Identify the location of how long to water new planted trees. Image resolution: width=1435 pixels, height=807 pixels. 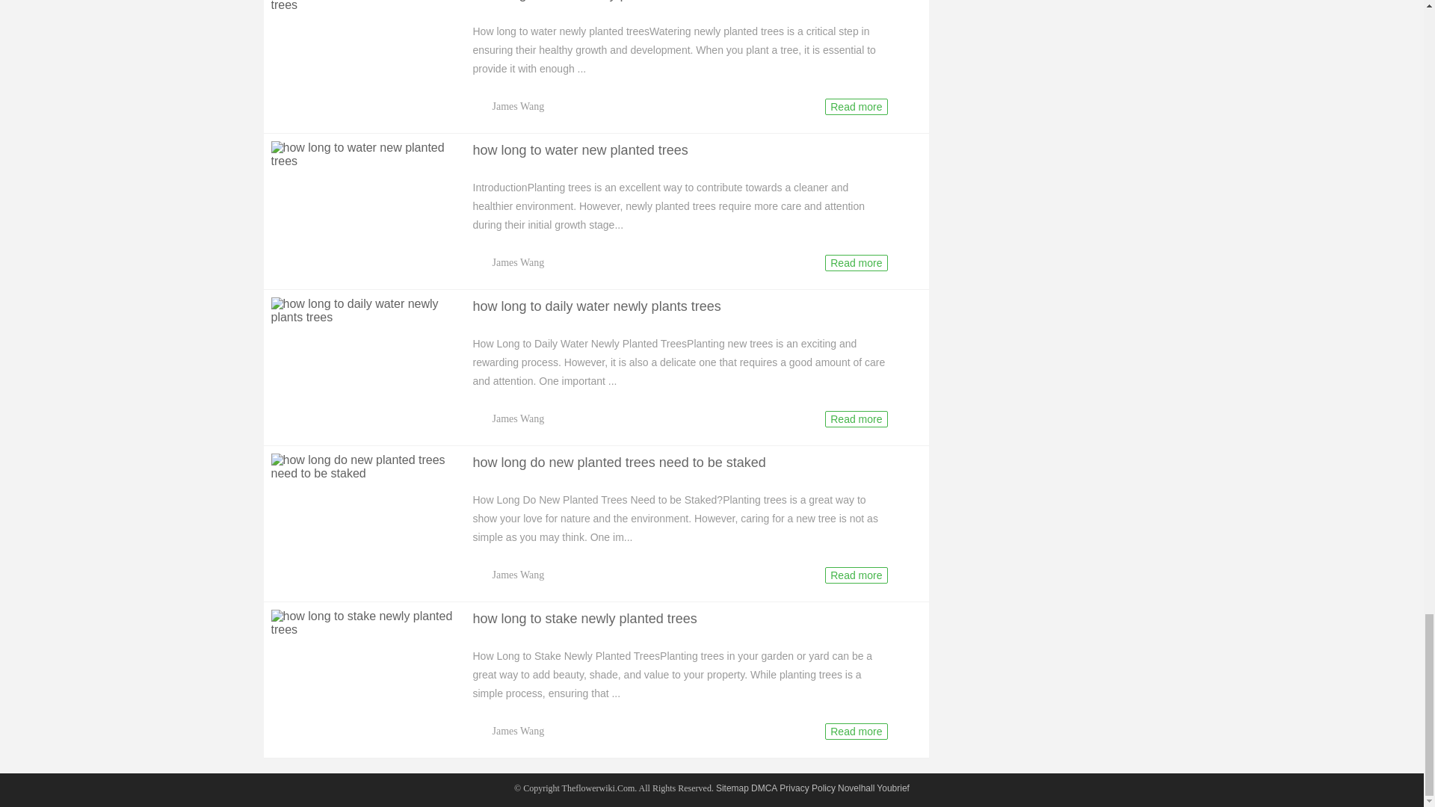
(364, 154).